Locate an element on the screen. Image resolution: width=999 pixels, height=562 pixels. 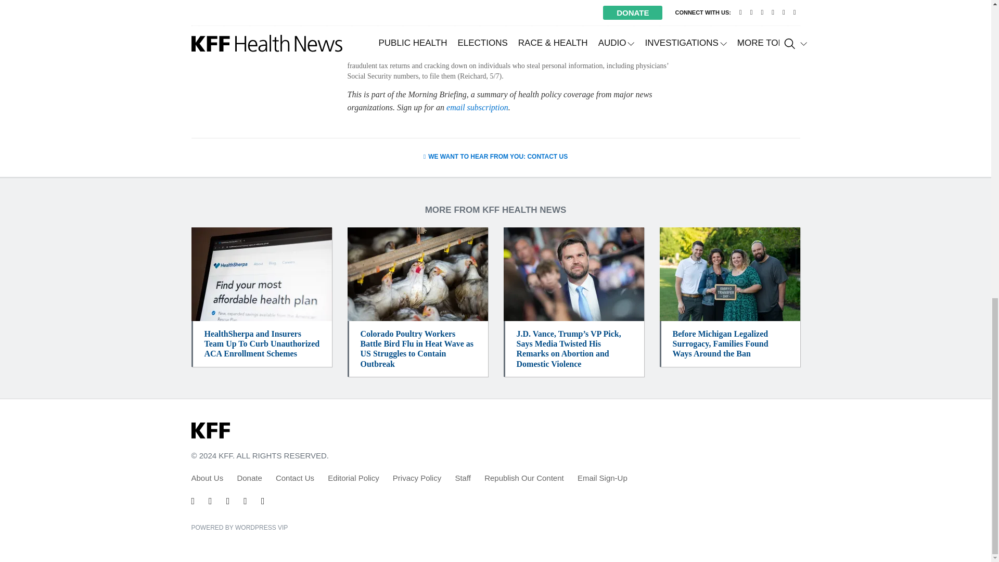
RSS is located at coordinates (262, 501).